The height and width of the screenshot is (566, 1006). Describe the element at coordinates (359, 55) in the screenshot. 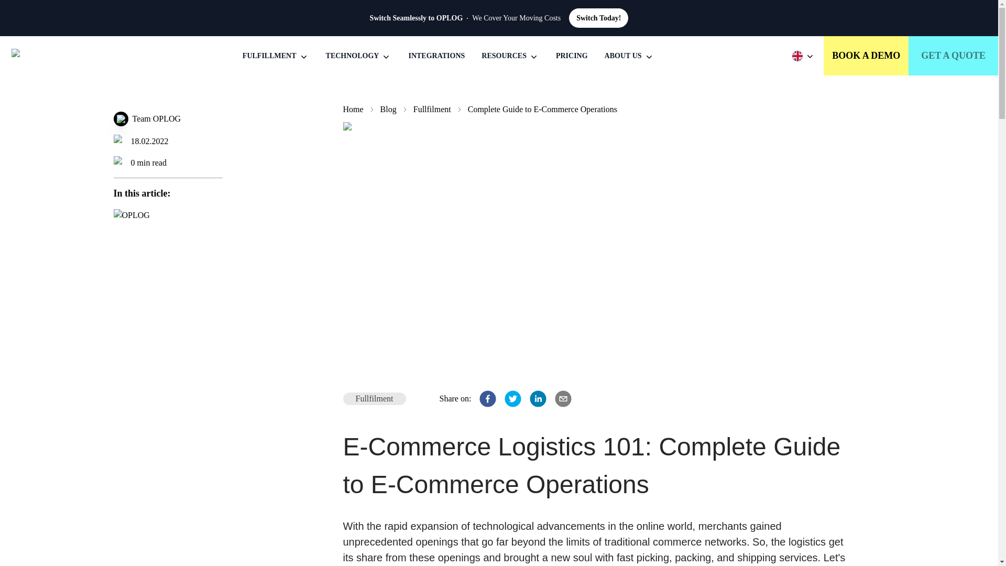

I see `TECHNOLOGY` at that location.